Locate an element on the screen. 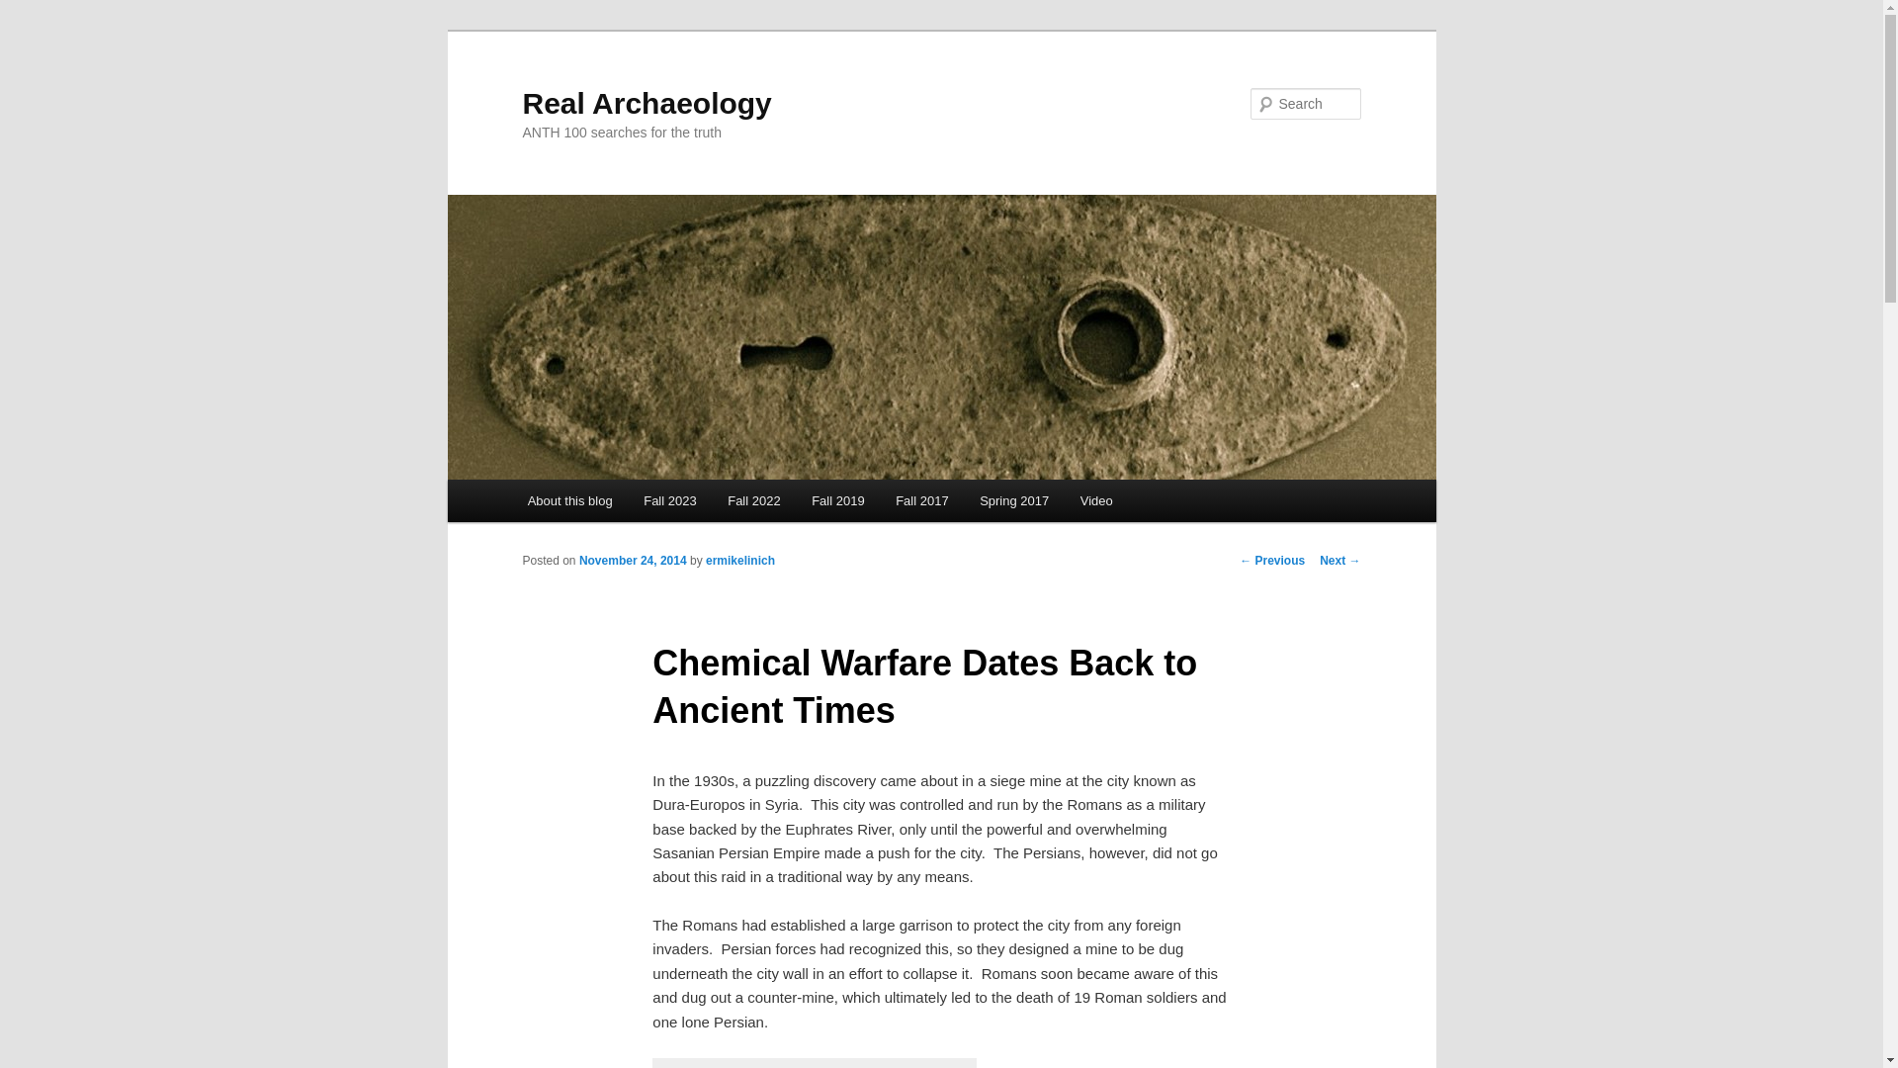 Image resolution: width=1898 pixels, height=1068 pixels. About this blog is located at coordinates (569, 500).